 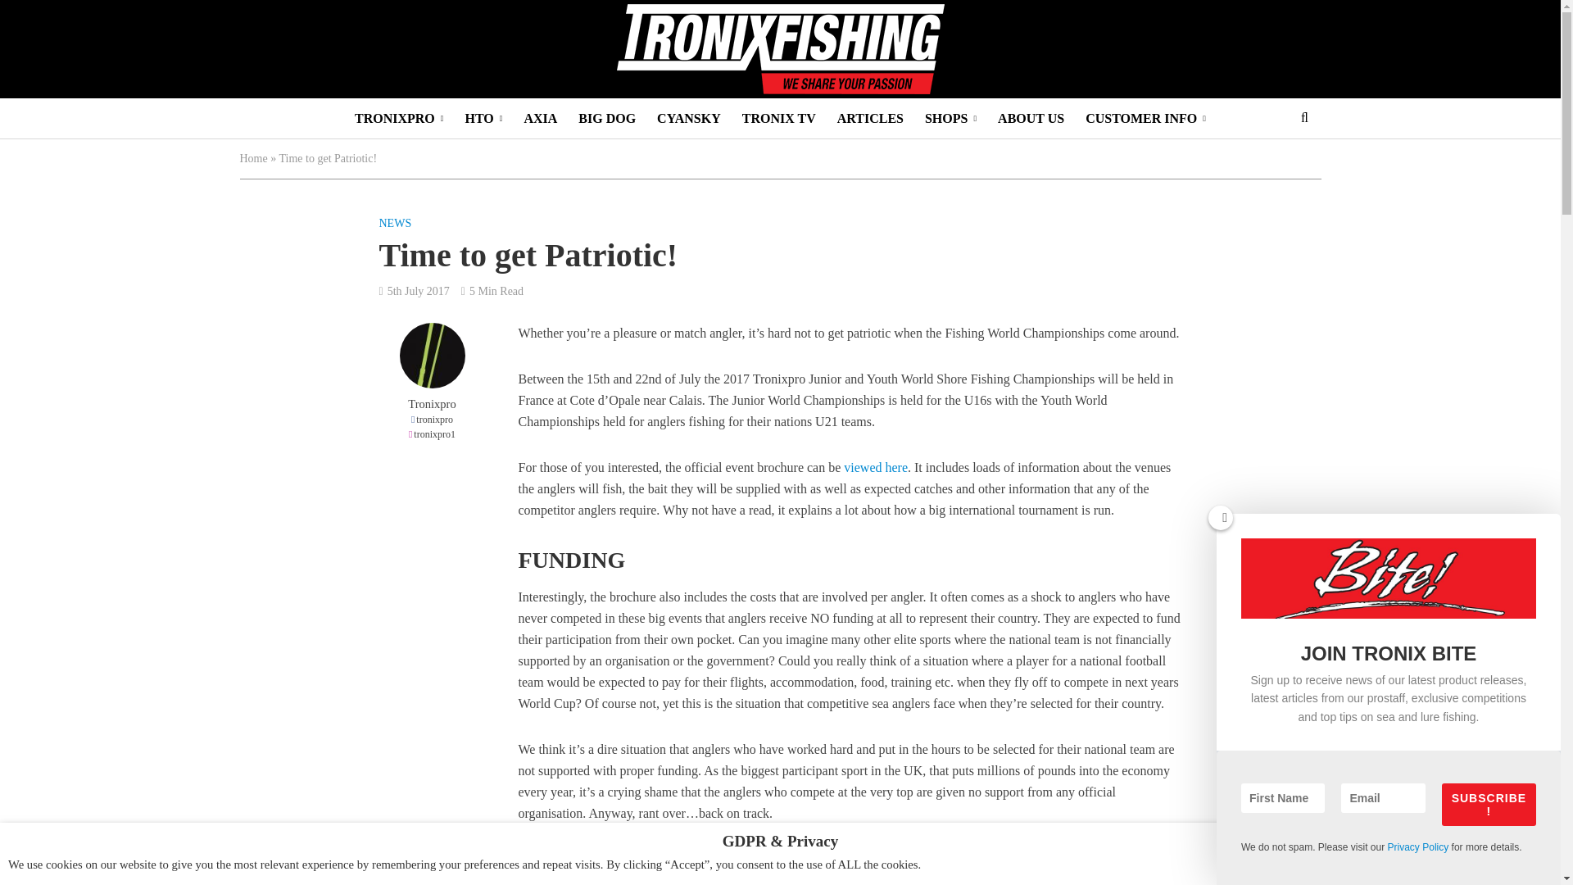 What do you see at coordinates (399, 118) in the screenshot?
I see `TRONIXPRO` at bounding box center [399, 118].